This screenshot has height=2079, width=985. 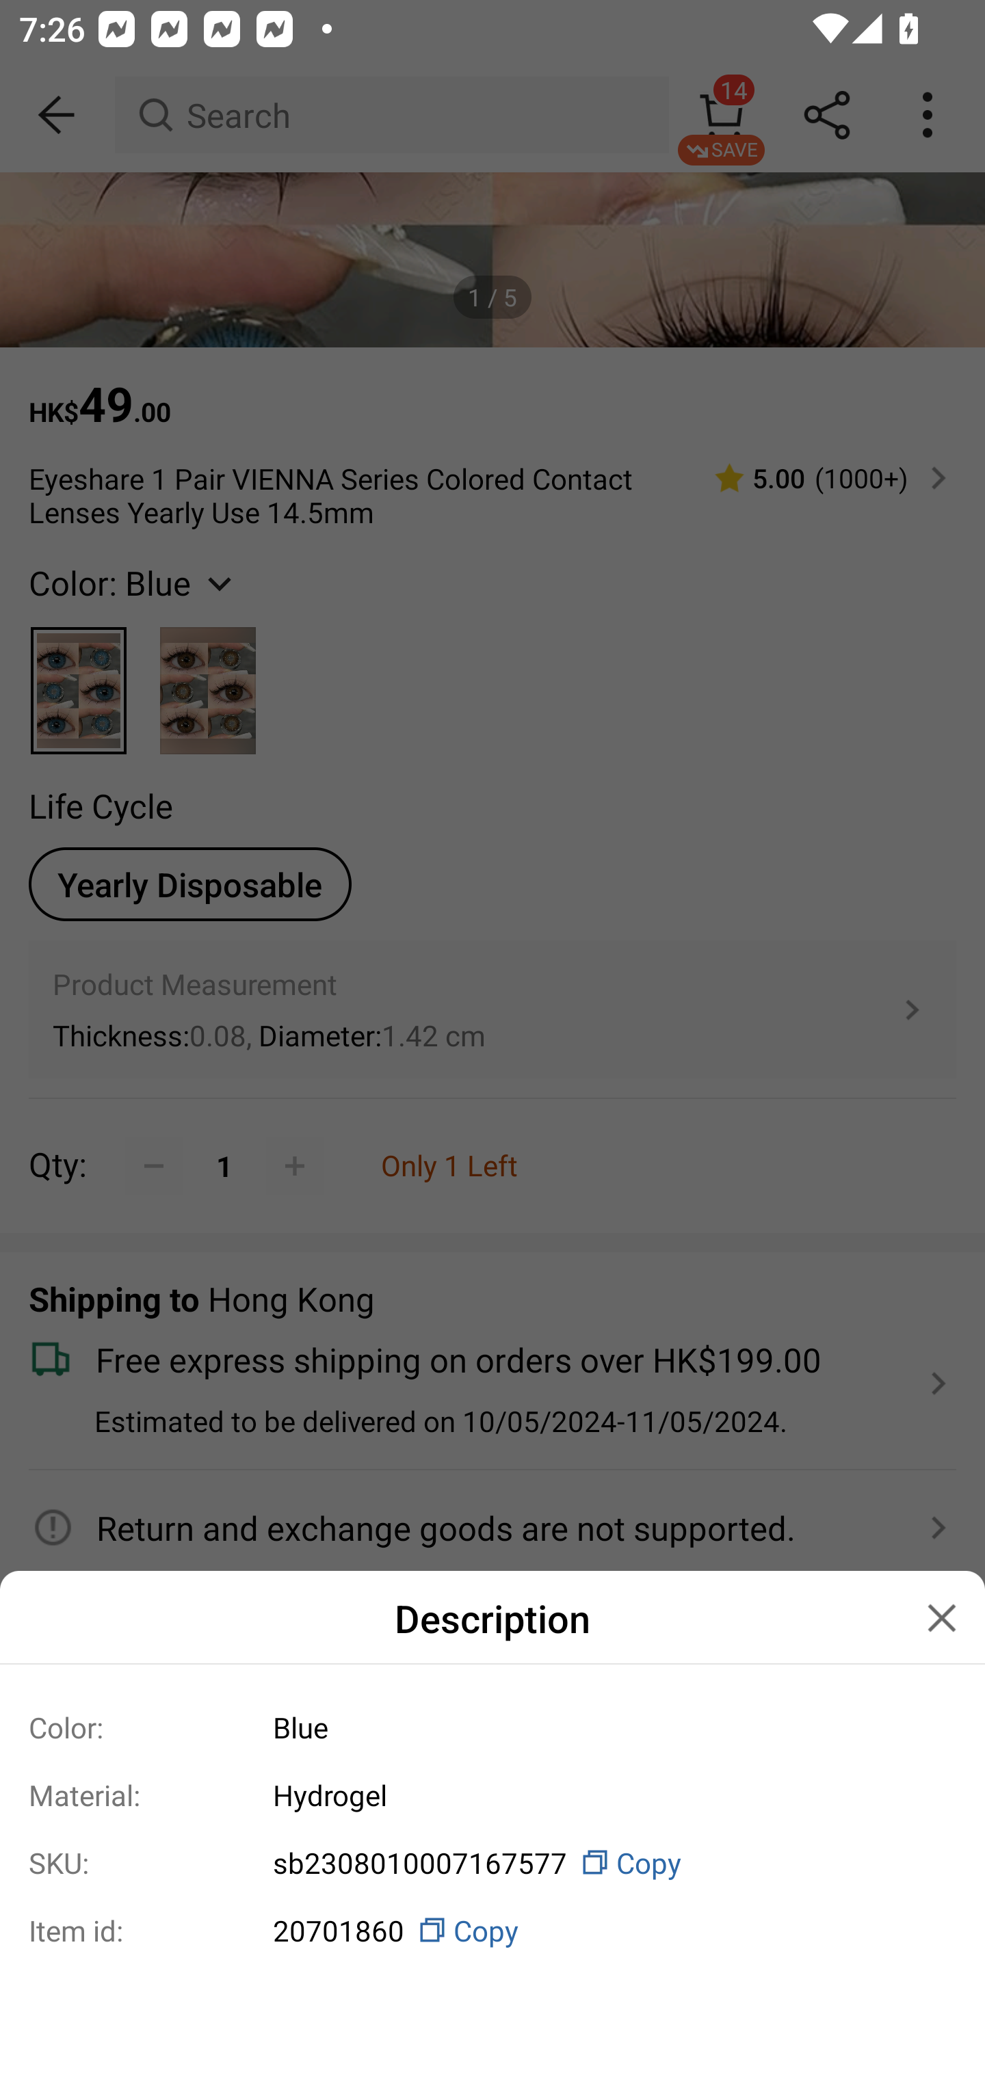 What do you see at coordinates (942, 1618) in the screenshot?
I see `Close` at bounding box center [942, 1618].